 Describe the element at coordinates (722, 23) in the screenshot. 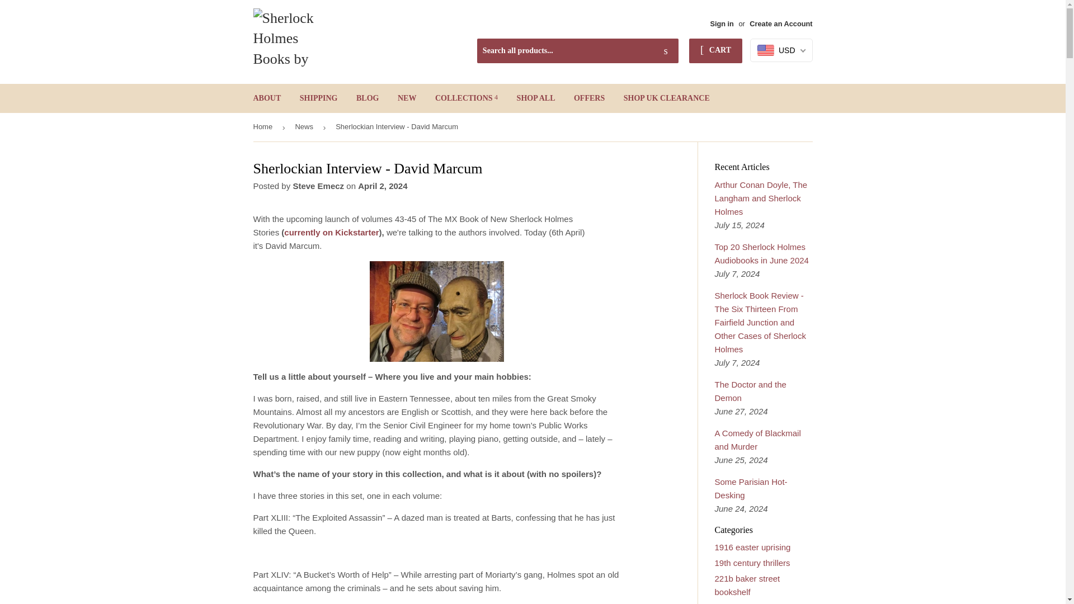

I see `Sign in` at that location.